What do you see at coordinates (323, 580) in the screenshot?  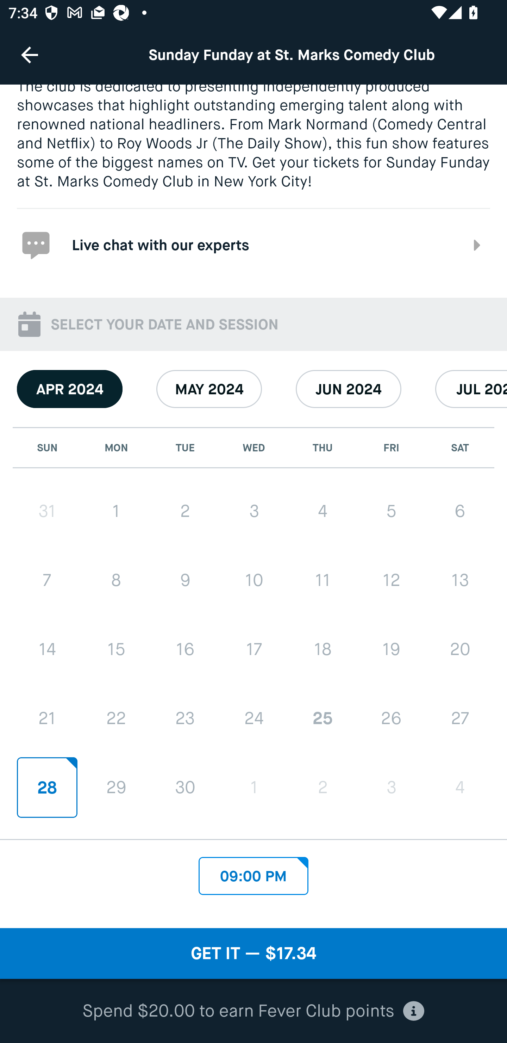 I see `11` at bounding box center [323, 580].